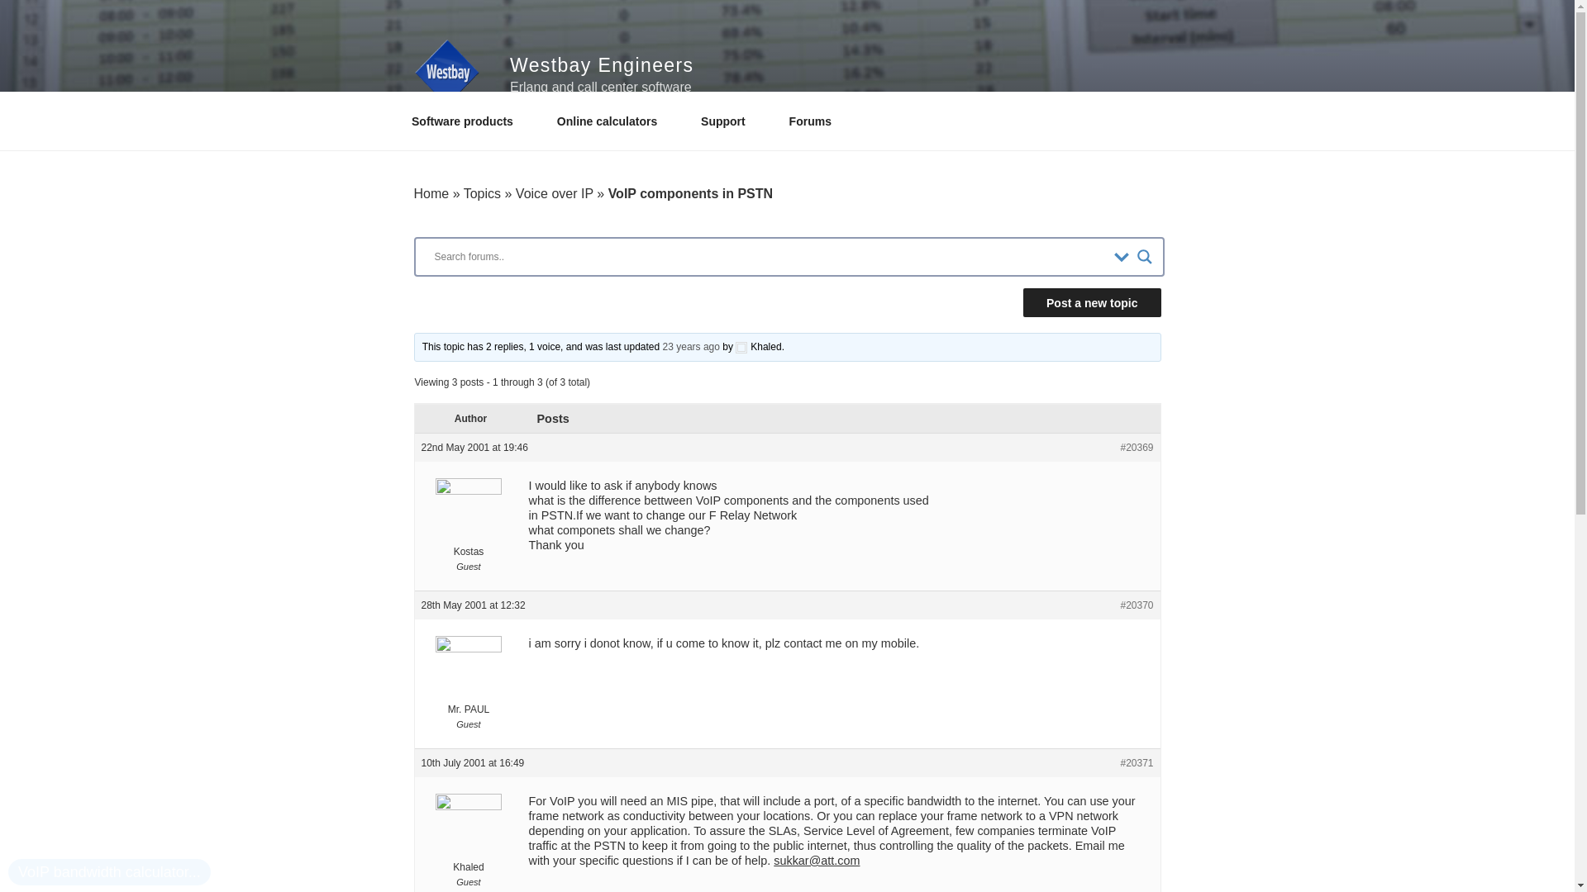 This screenshot has width=1587, height=892. What do you see at coordinates (815, 121) in the screenshot?
I see `Forums` at bounding box center [815, 121].